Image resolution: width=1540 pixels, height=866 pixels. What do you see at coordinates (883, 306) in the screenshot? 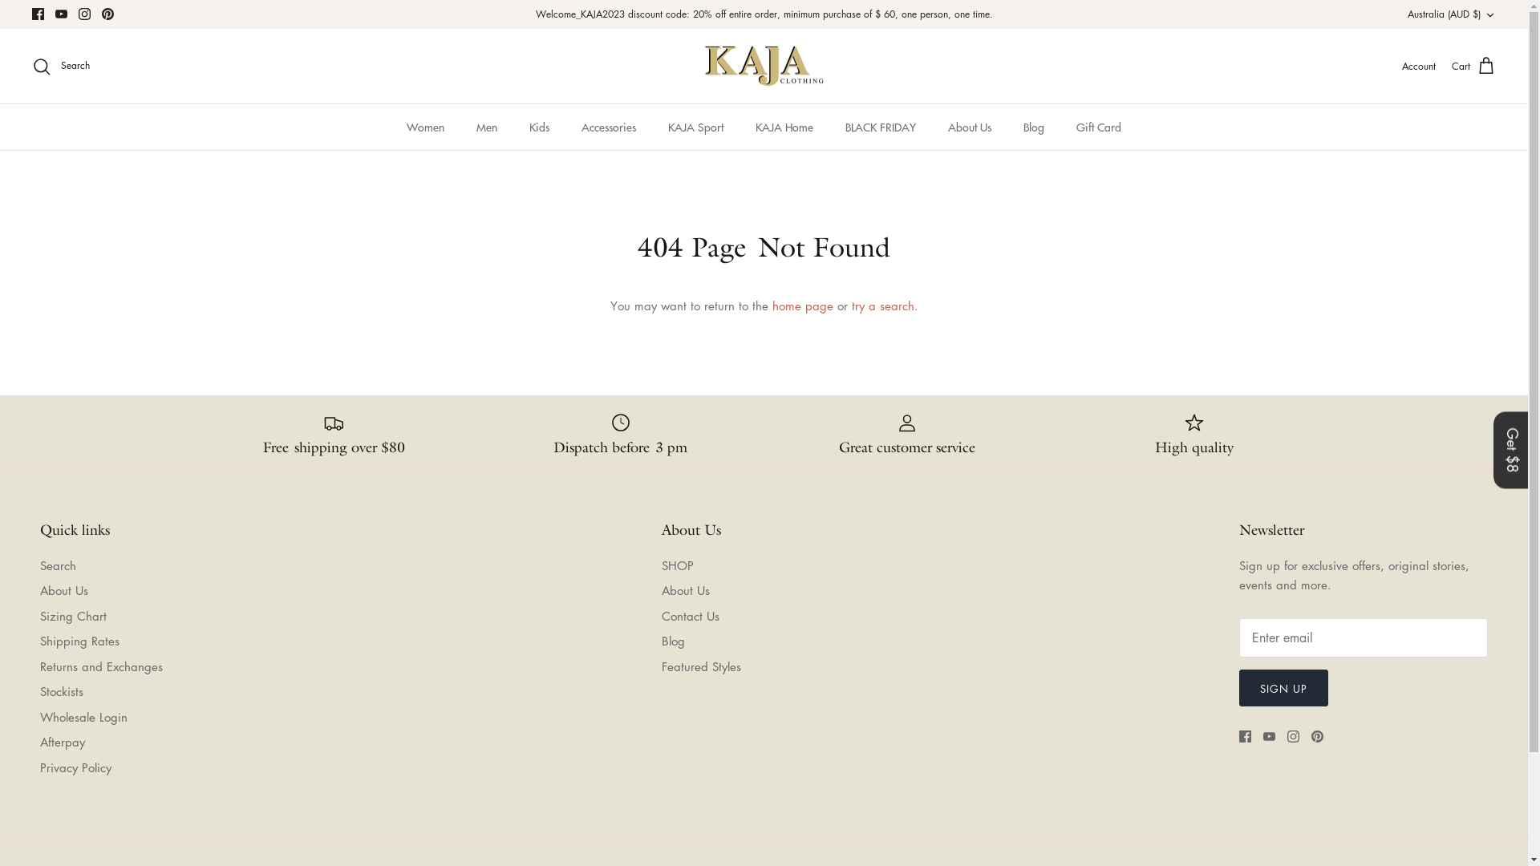
I see `try a search` at bounding box center [883, 306].